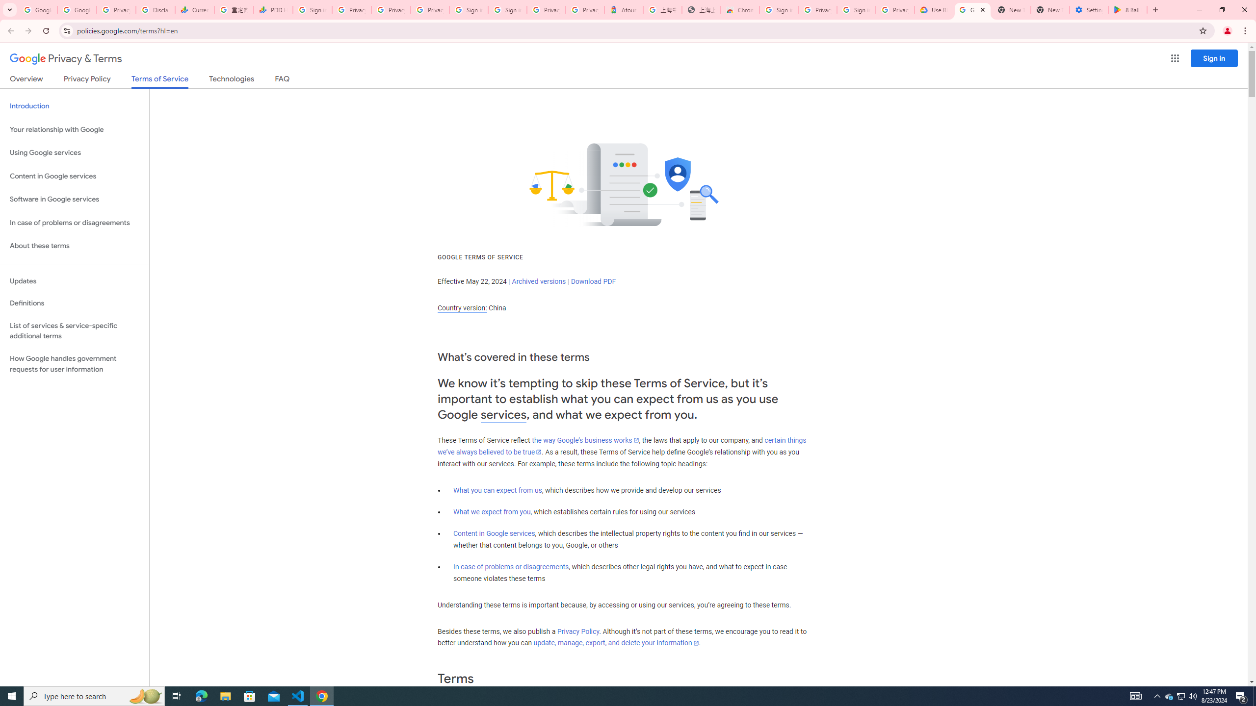  Describe the element at coordinates (468, 10) in the screenshot. I see `Sign in - Google Accounts` at that location.